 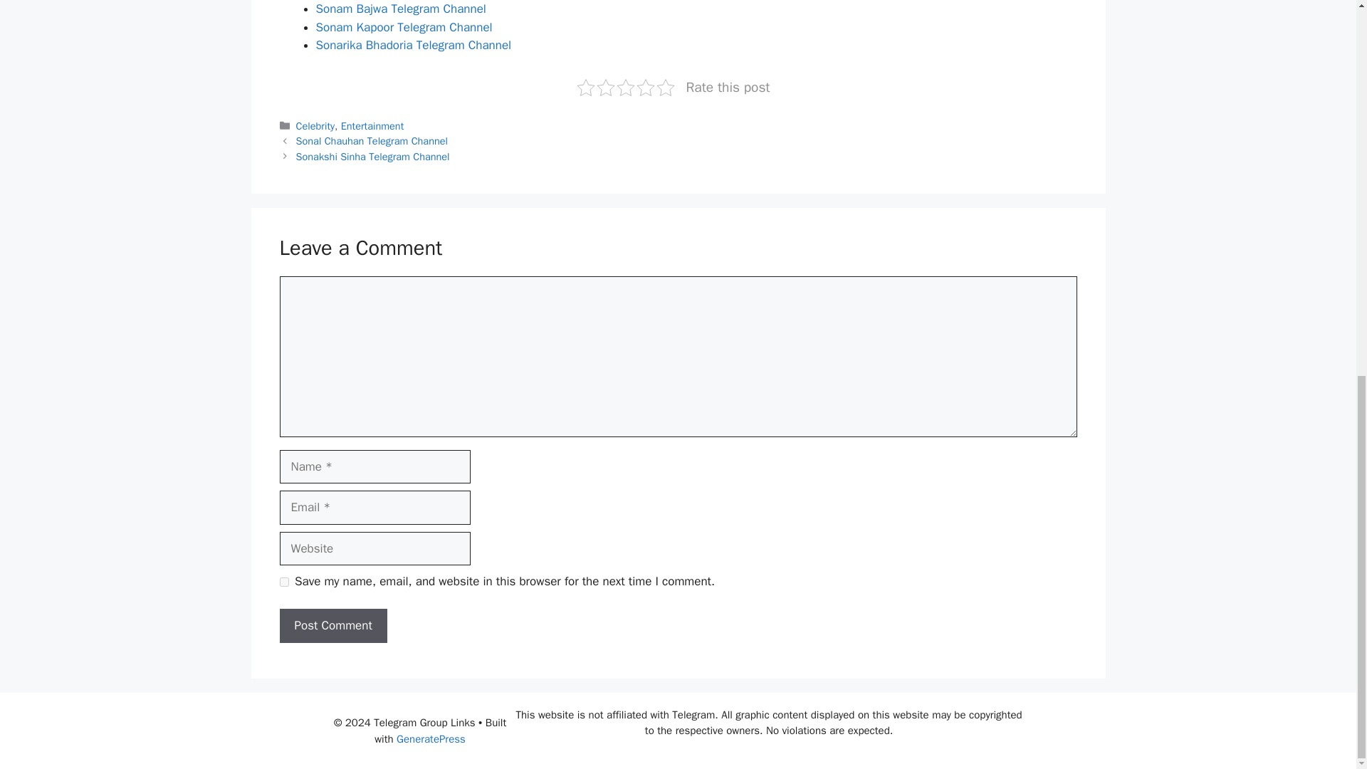 I want to click on yes, so click(x=283, y=582).